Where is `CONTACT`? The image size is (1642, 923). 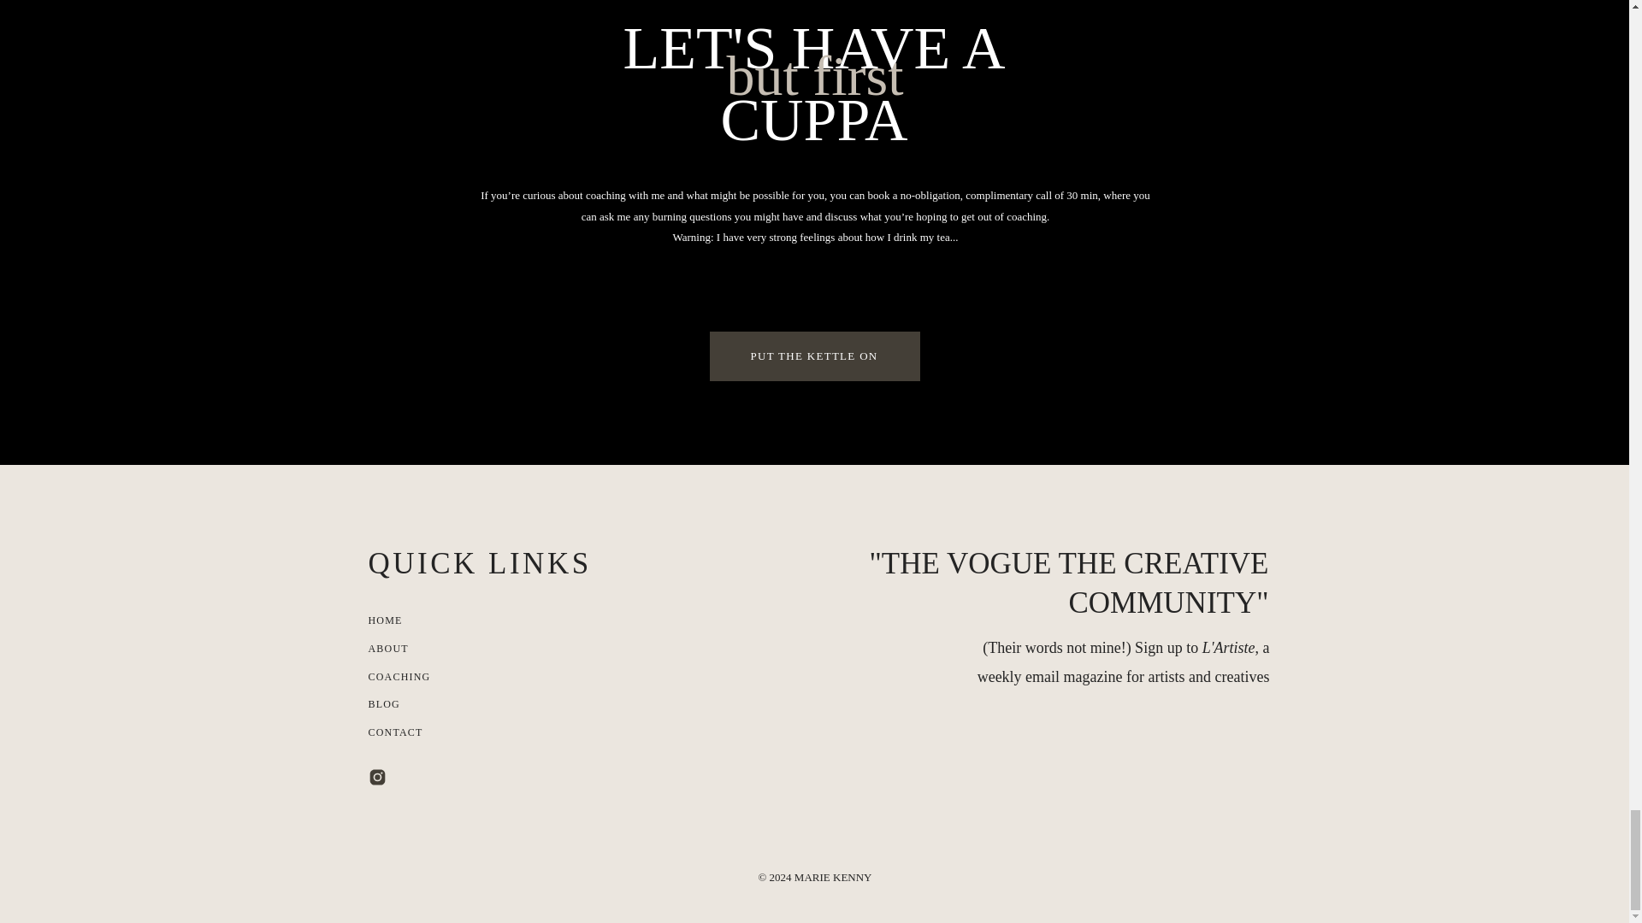
CONTACT is located at coordinates (416, 733).